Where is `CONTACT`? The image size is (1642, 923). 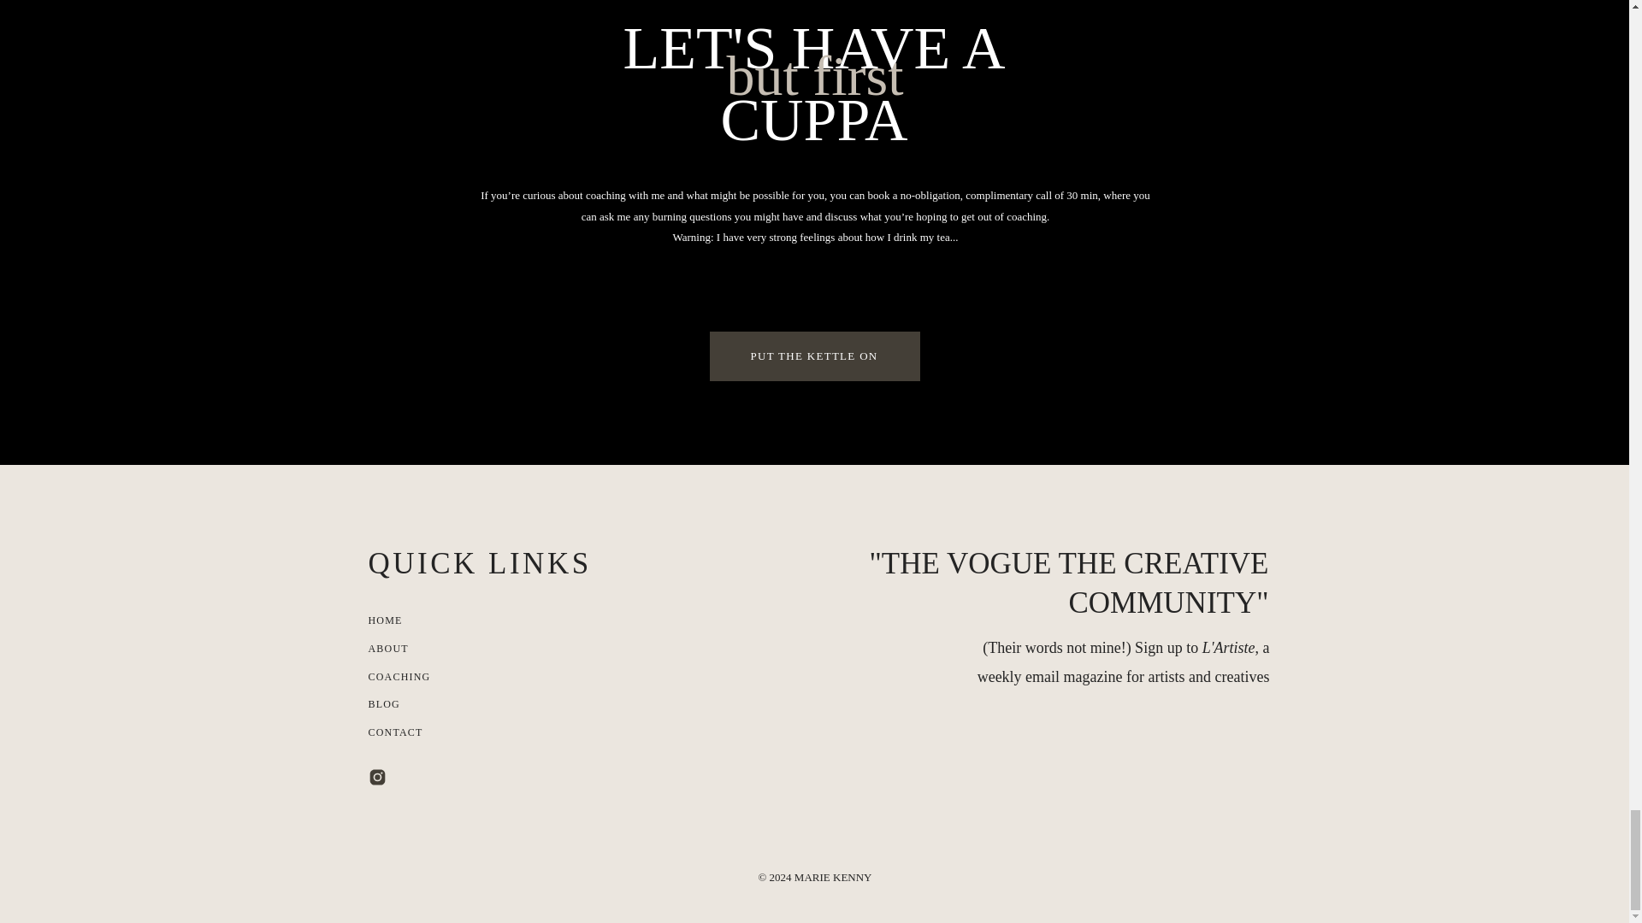
CONTACT is located at coordinates (416, 733).